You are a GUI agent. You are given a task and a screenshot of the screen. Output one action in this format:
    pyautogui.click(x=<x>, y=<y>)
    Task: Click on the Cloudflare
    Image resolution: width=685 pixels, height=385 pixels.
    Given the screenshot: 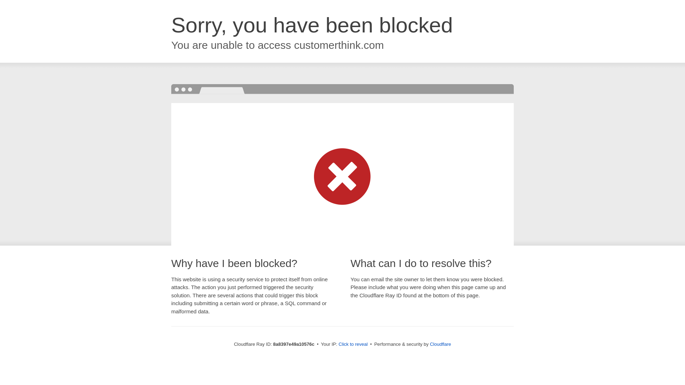 What is the action you would take?
    pyautogui.click(x=440, y=344)
    